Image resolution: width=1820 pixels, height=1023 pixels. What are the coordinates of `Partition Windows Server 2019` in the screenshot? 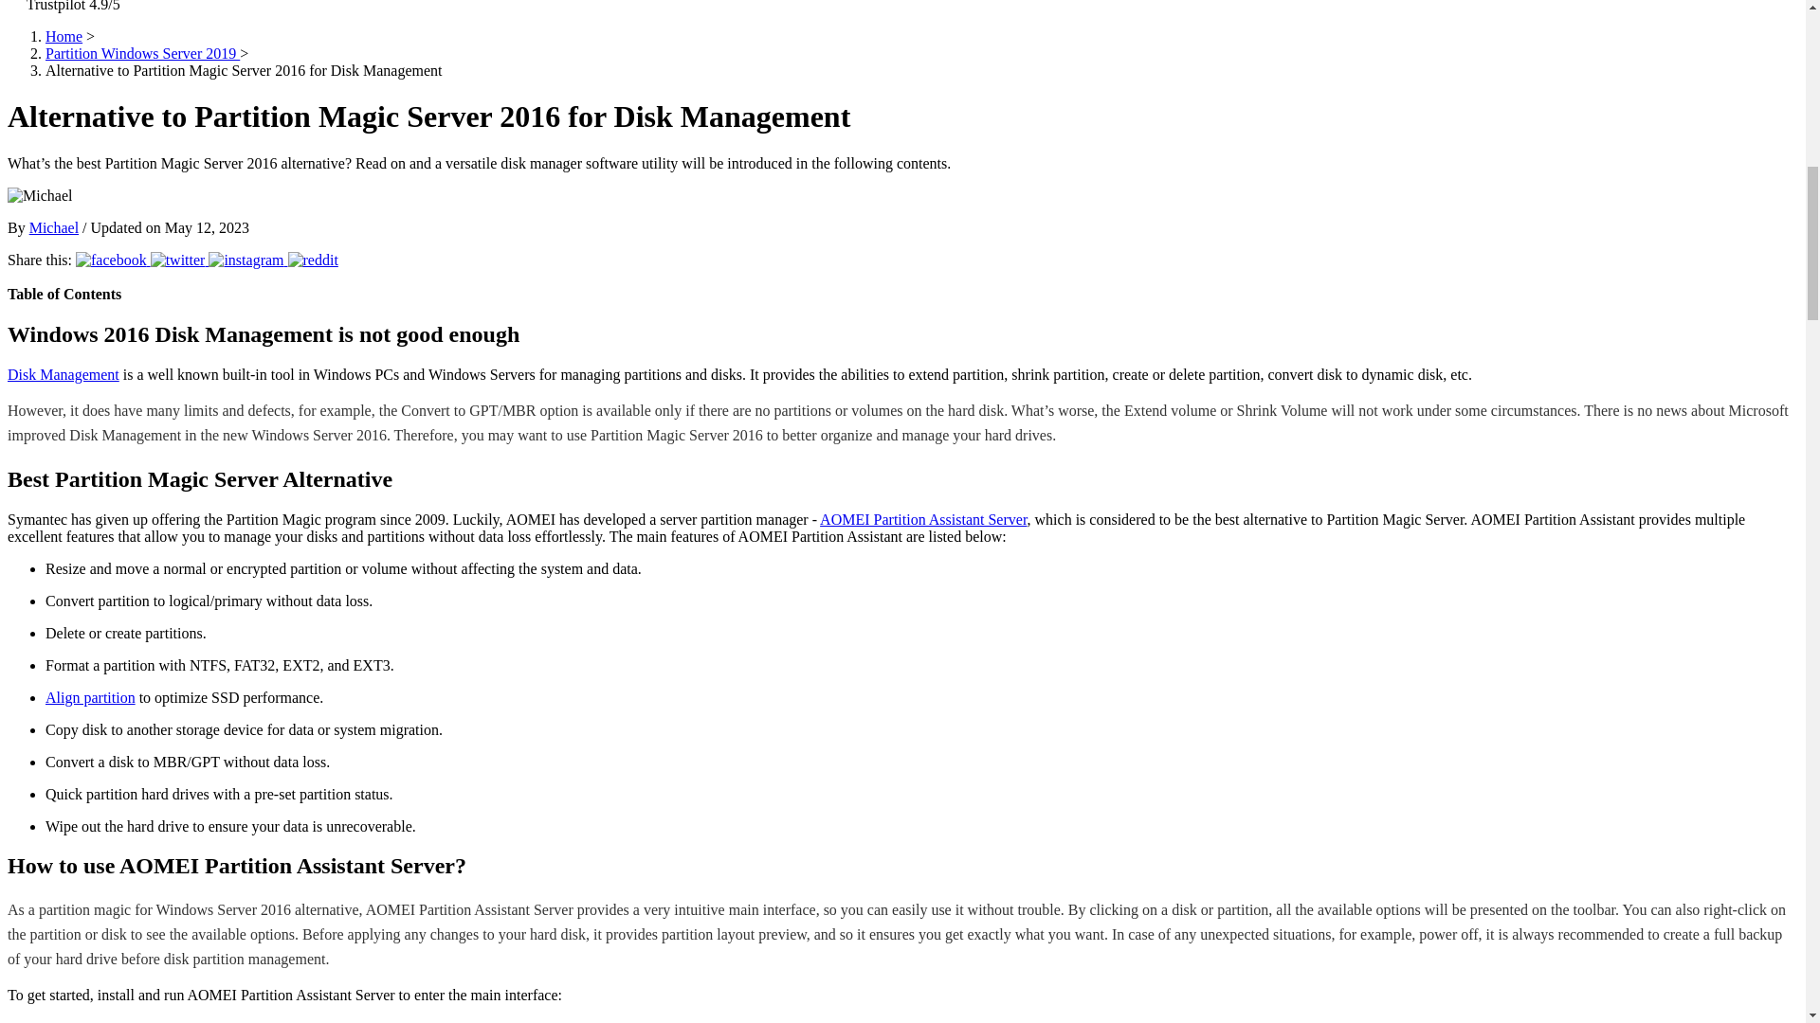 It's located at (142, 53).